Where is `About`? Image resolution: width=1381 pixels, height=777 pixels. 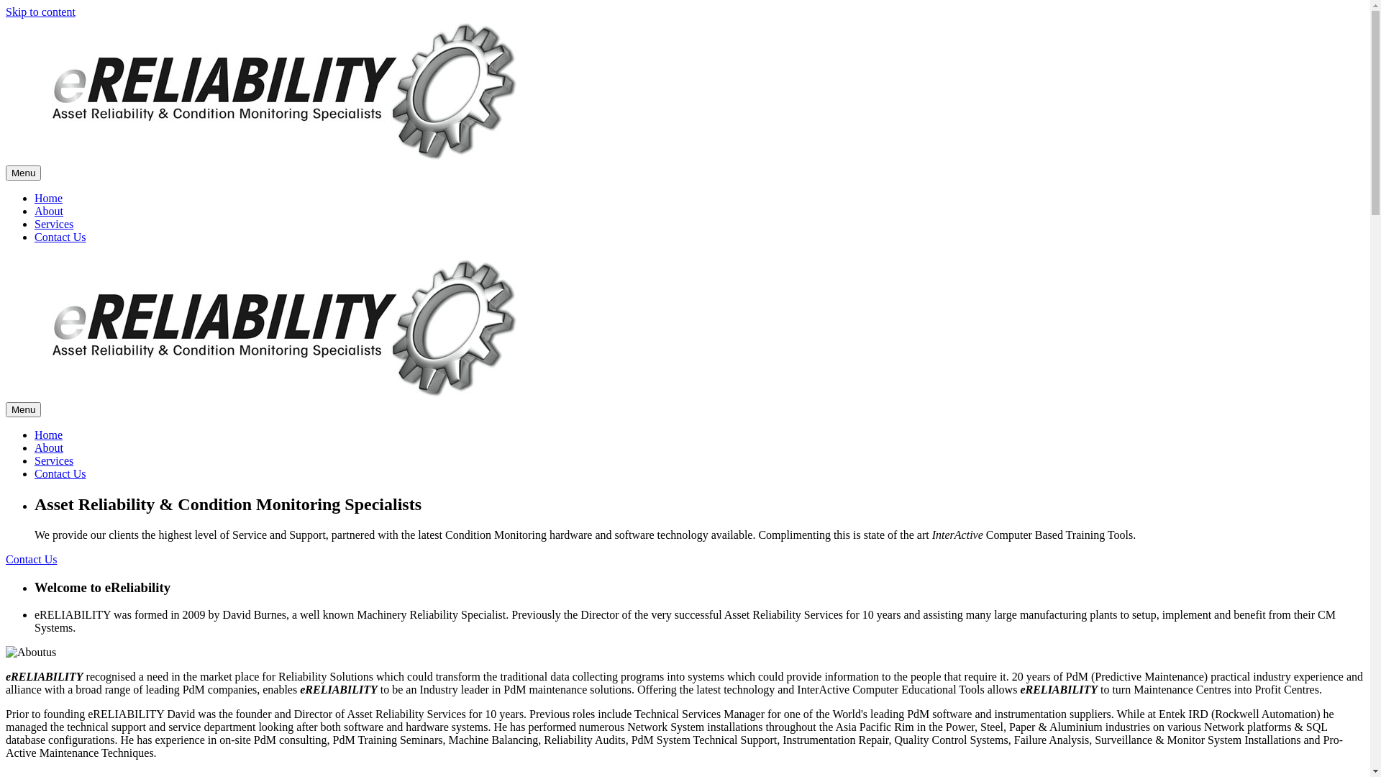
About is located at coordinates (49, 447).